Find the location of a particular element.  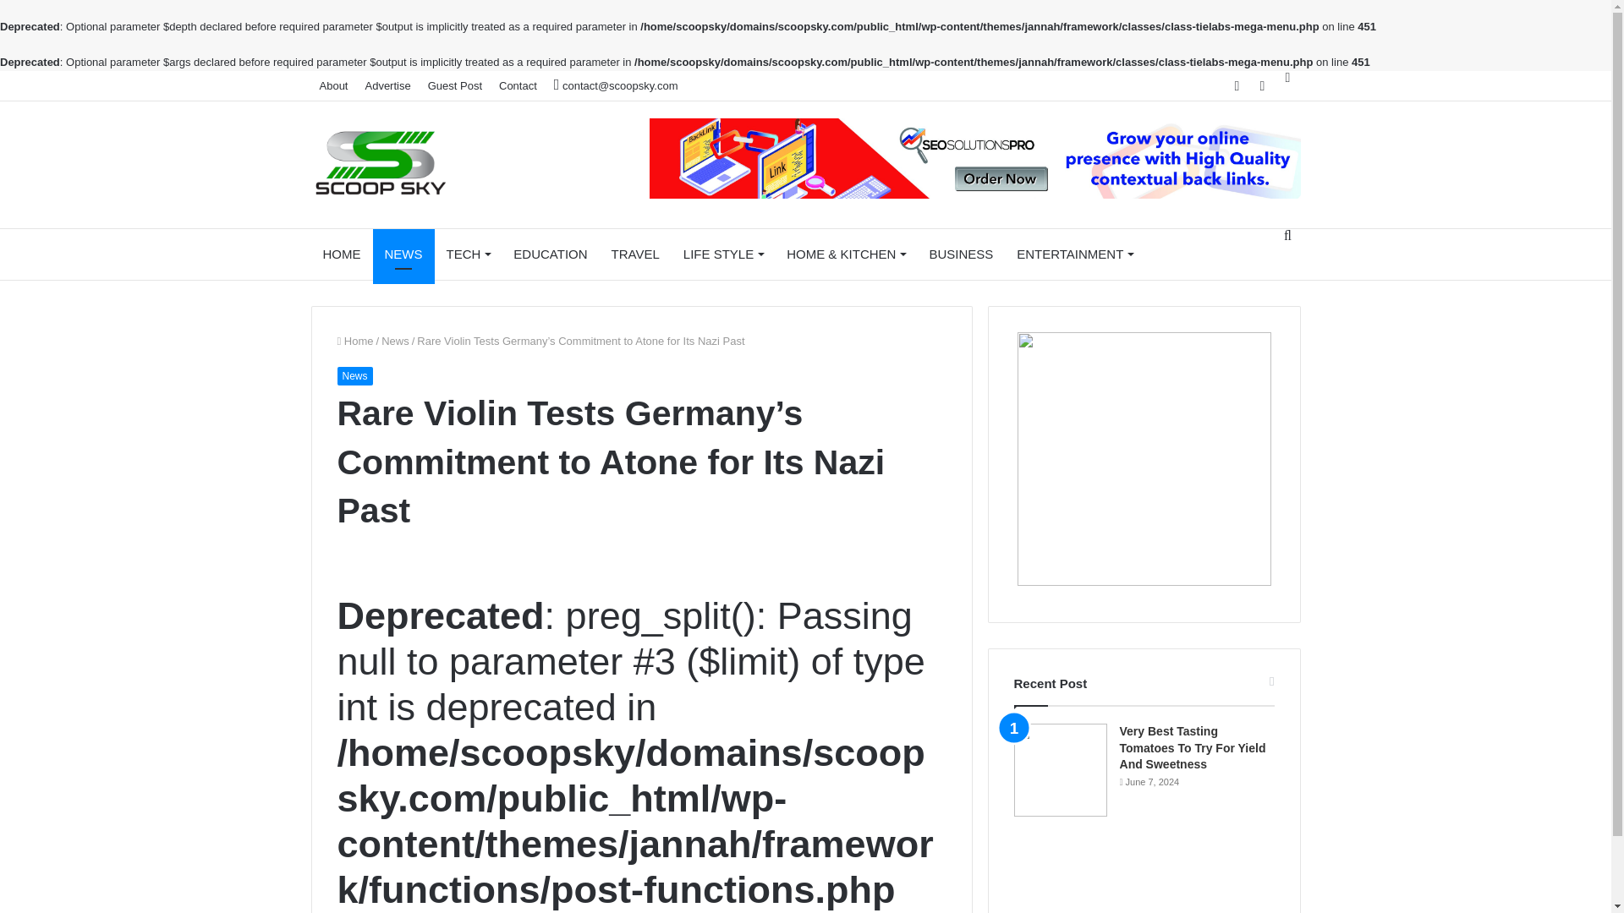

ENTERTAINMENT is located at coordinates (1074, 254).